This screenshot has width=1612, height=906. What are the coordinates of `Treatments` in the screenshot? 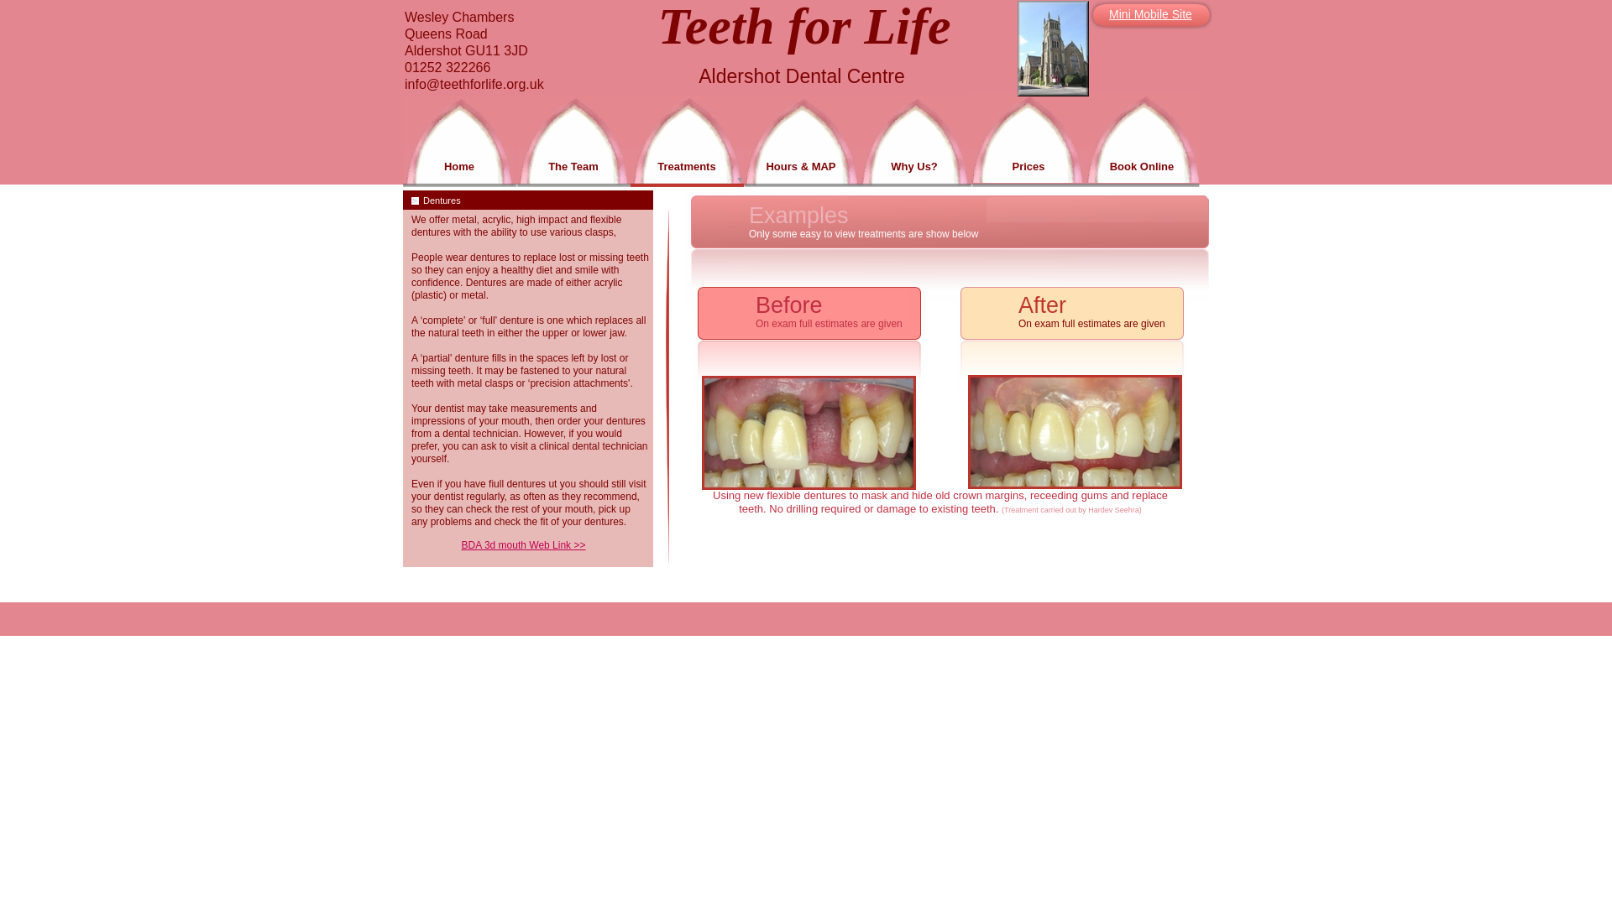 It's located at (687, 168).